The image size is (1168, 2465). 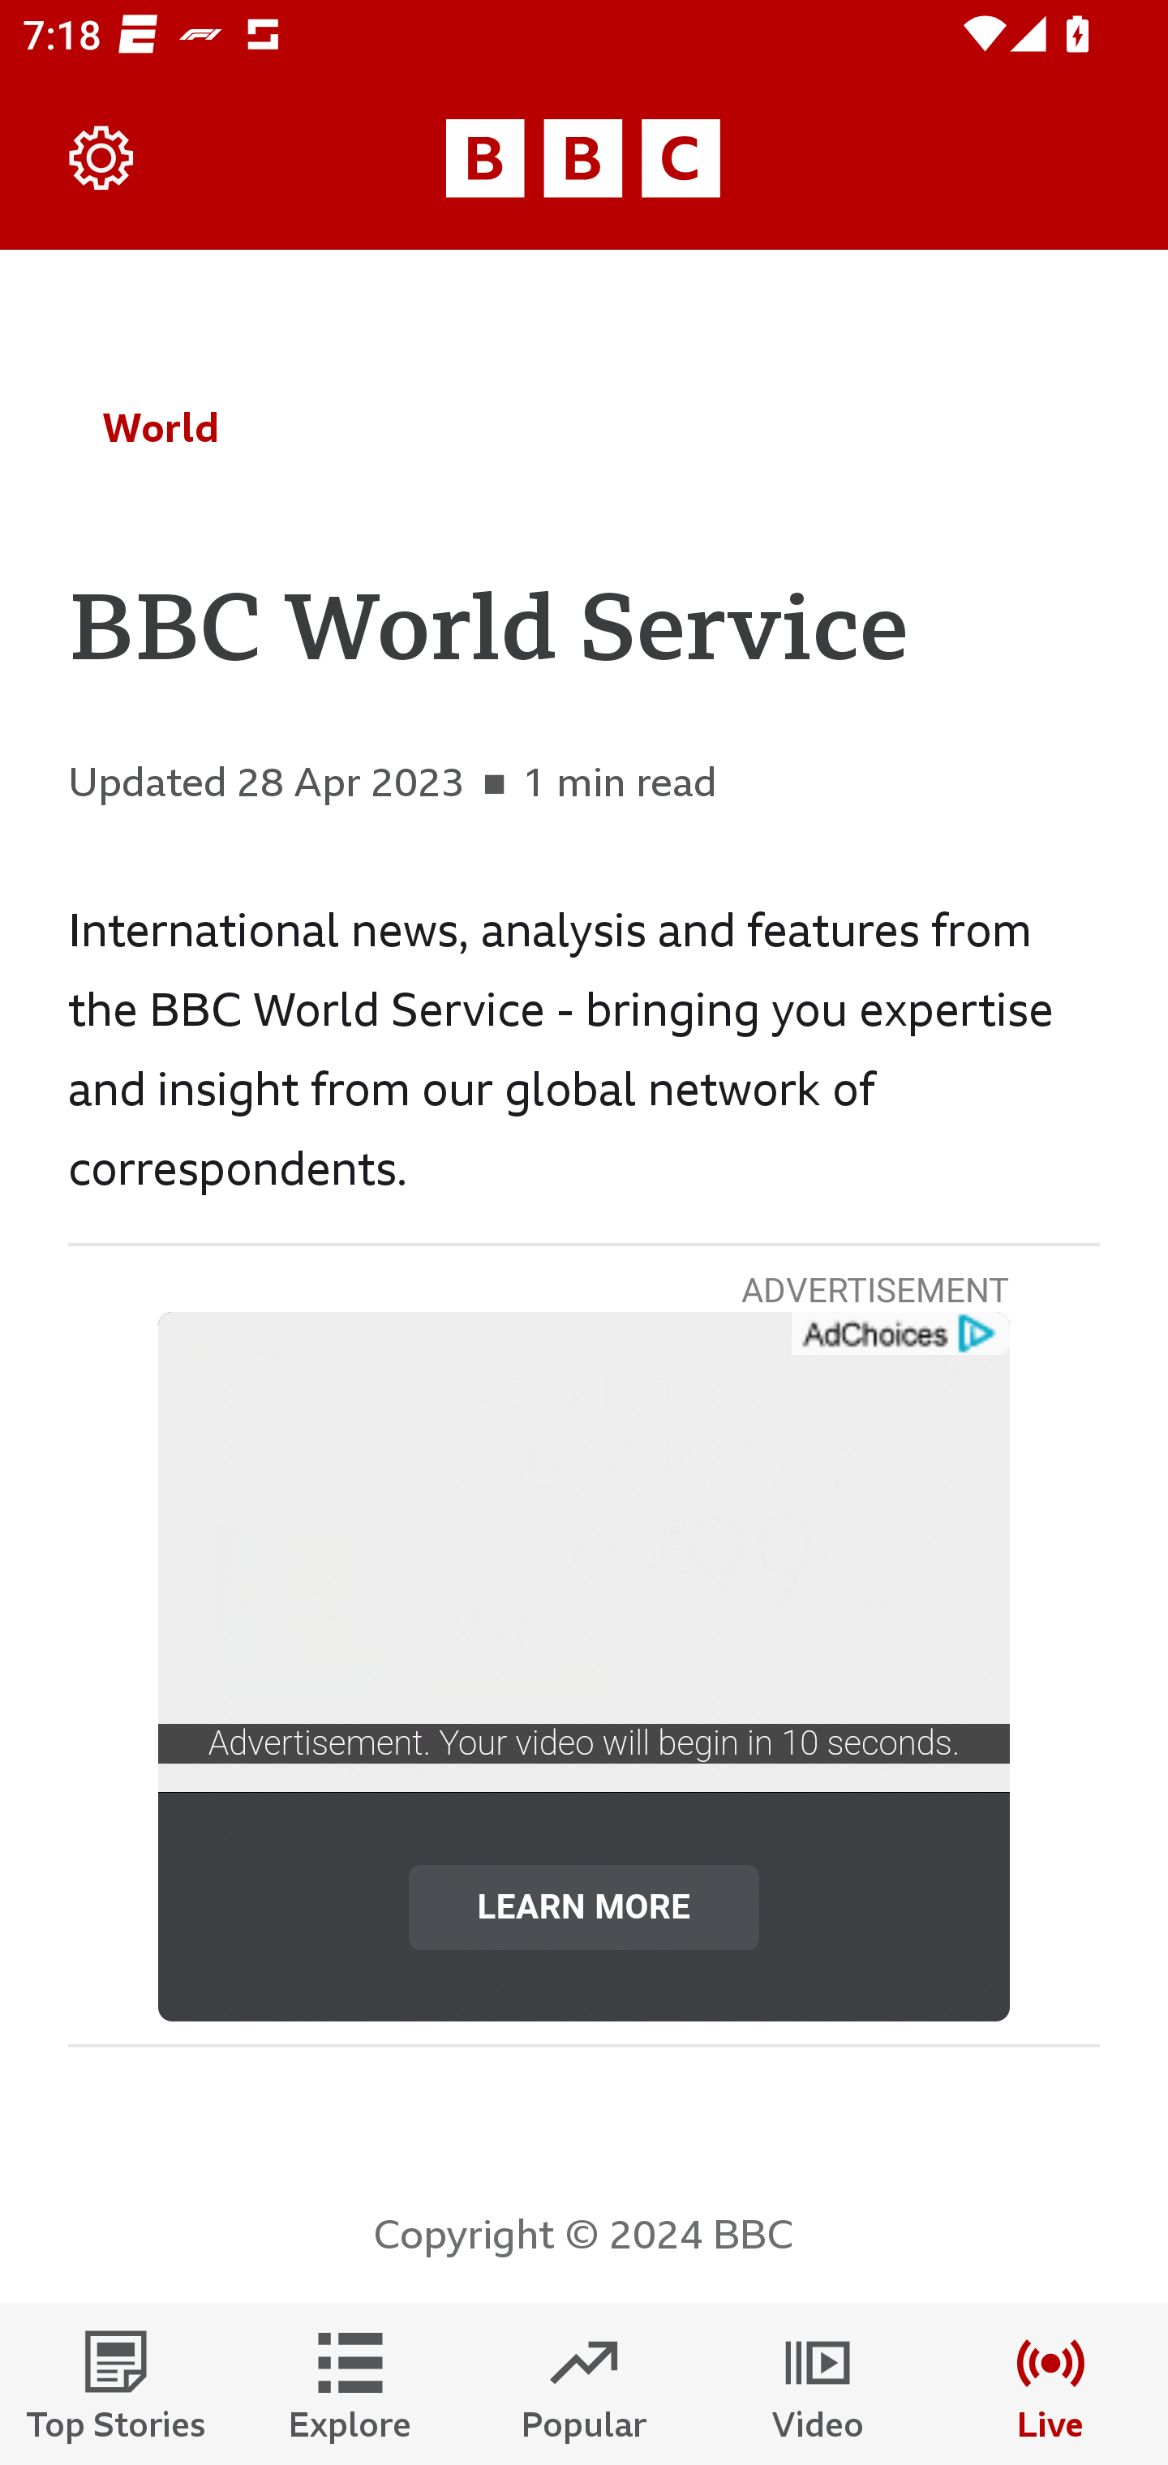 What do you see at coordinates (899, 1335) in the screenshot?
I see `get?name=admarker-full-tl` at bounding box center [899, 1335].